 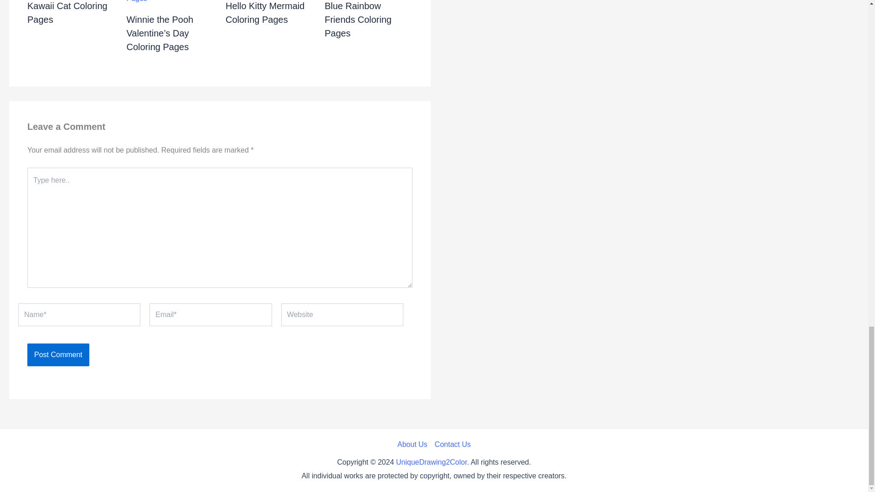 I want to click on Kawaii Cat Coloring Pages, so click(x=67, y=13).